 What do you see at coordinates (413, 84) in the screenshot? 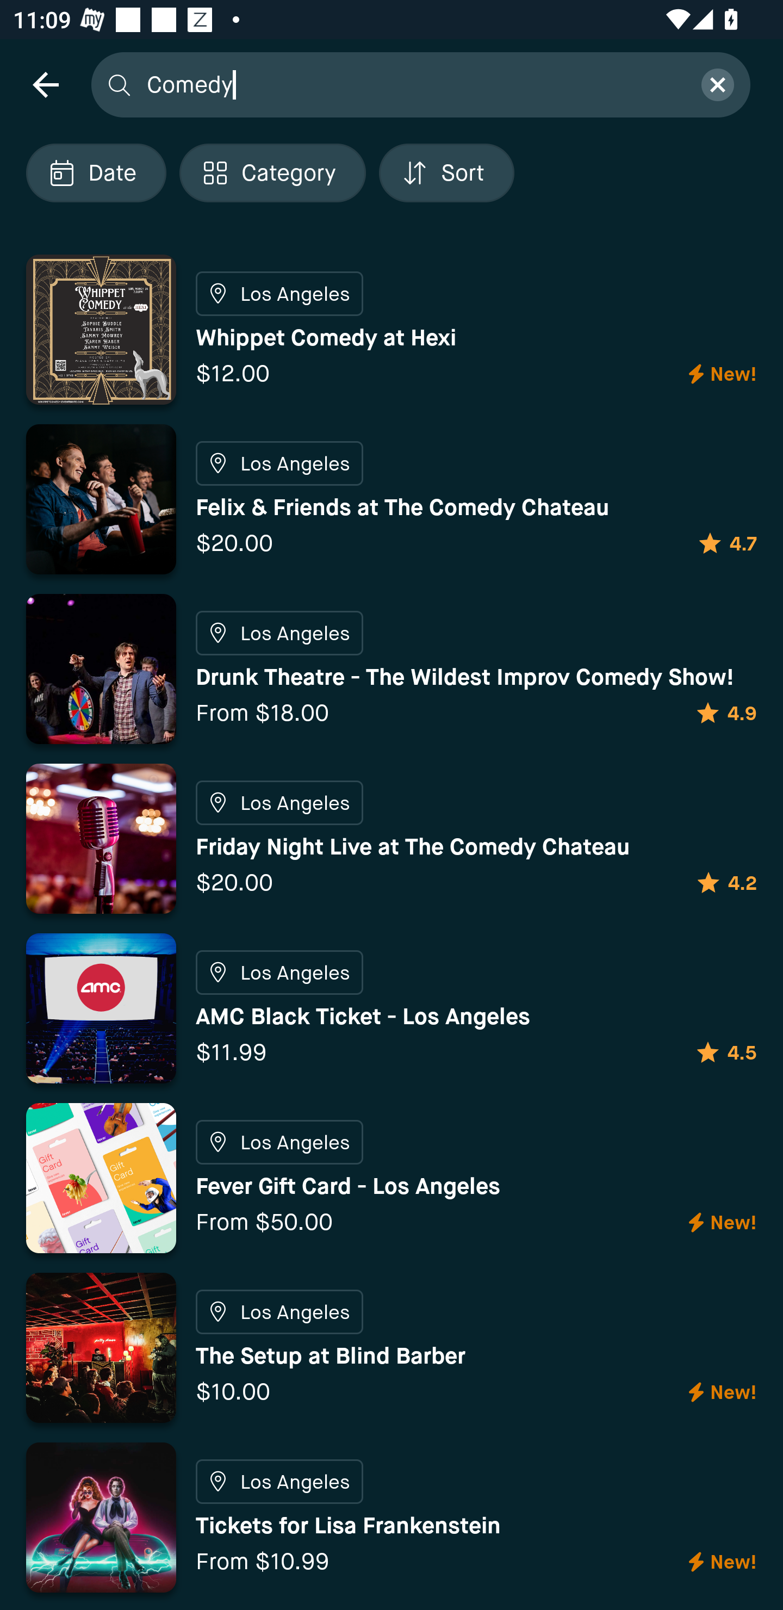
I see `Comedy` at bounding box center [413, 84].